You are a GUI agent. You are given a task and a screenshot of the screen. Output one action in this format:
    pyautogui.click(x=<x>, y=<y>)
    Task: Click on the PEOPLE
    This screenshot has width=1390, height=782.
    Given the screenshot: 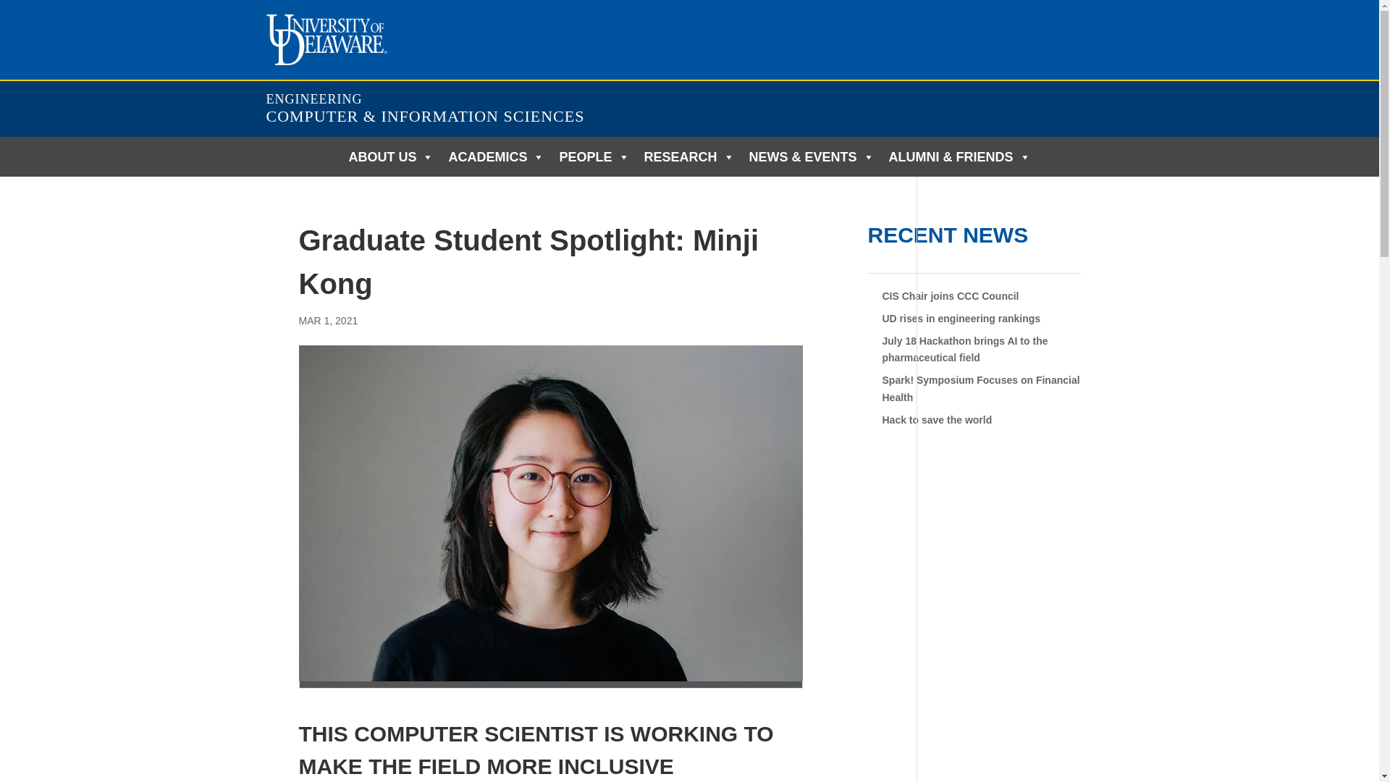 What is the action you would take?
    pyautogui.click(x=594, y=156)
    